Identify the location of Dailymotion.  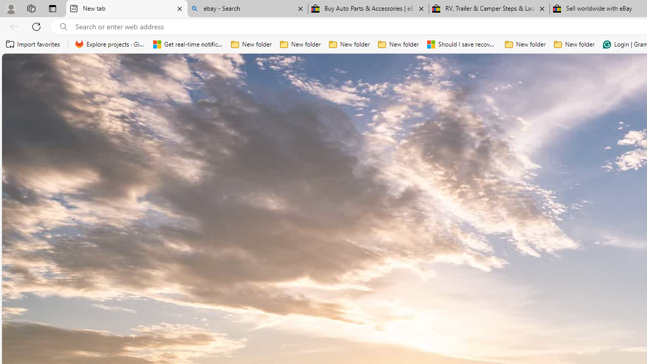
(575, 257).